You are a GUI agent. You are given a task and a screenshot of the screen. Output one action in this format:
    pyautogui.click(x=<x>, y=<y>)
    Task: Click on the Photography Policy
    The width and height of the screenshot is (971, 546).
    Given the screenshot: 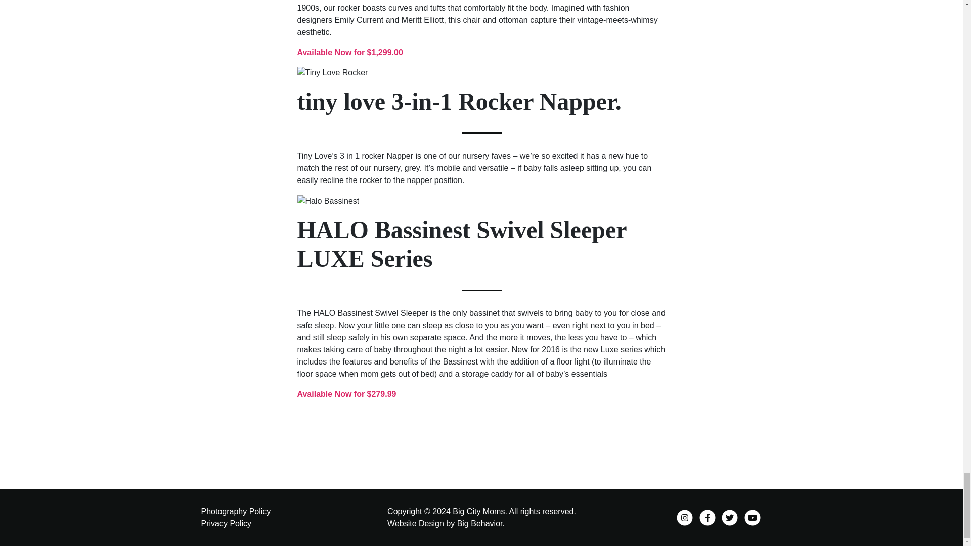 What is the action you would take?
    pyautogui.click(x=236, y=511)
    